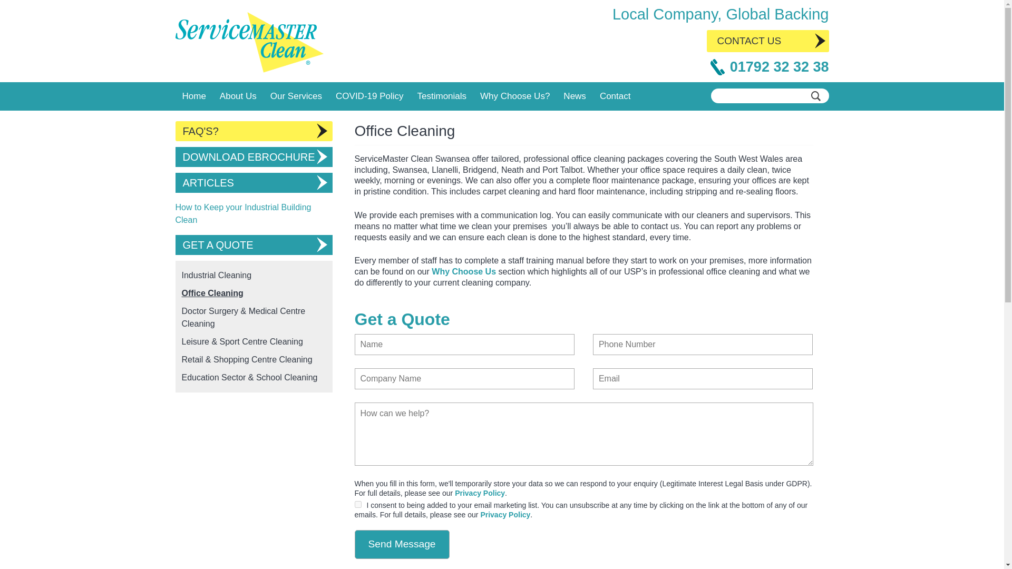  What do you see at coordinates (369, 96) in the screenshot?
I see `COVID-19 Policy` at bounding box center [369, 96].